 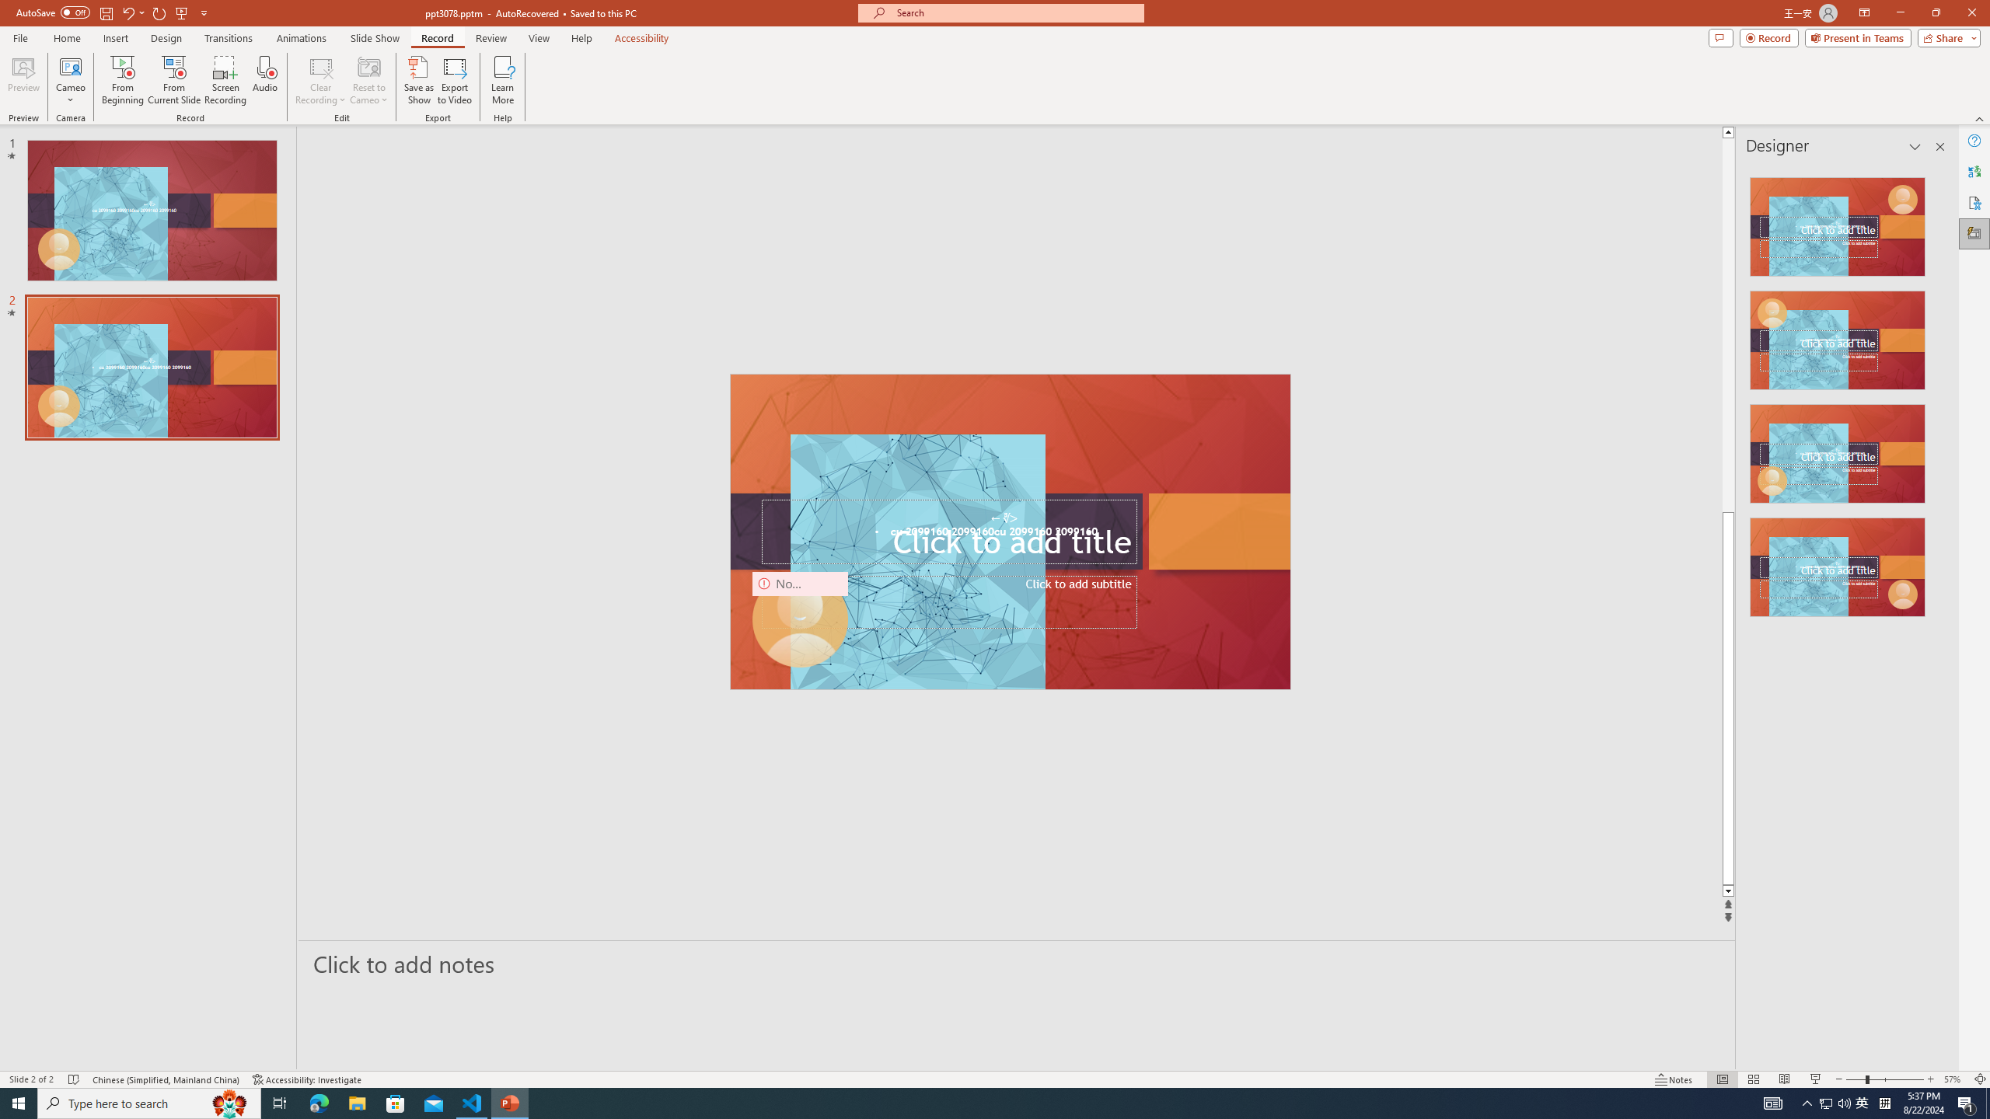 What do you see at coordinates (1004, 518) in the screenshot?
I see `TextBox 7` at bounding box center [1004, 518].